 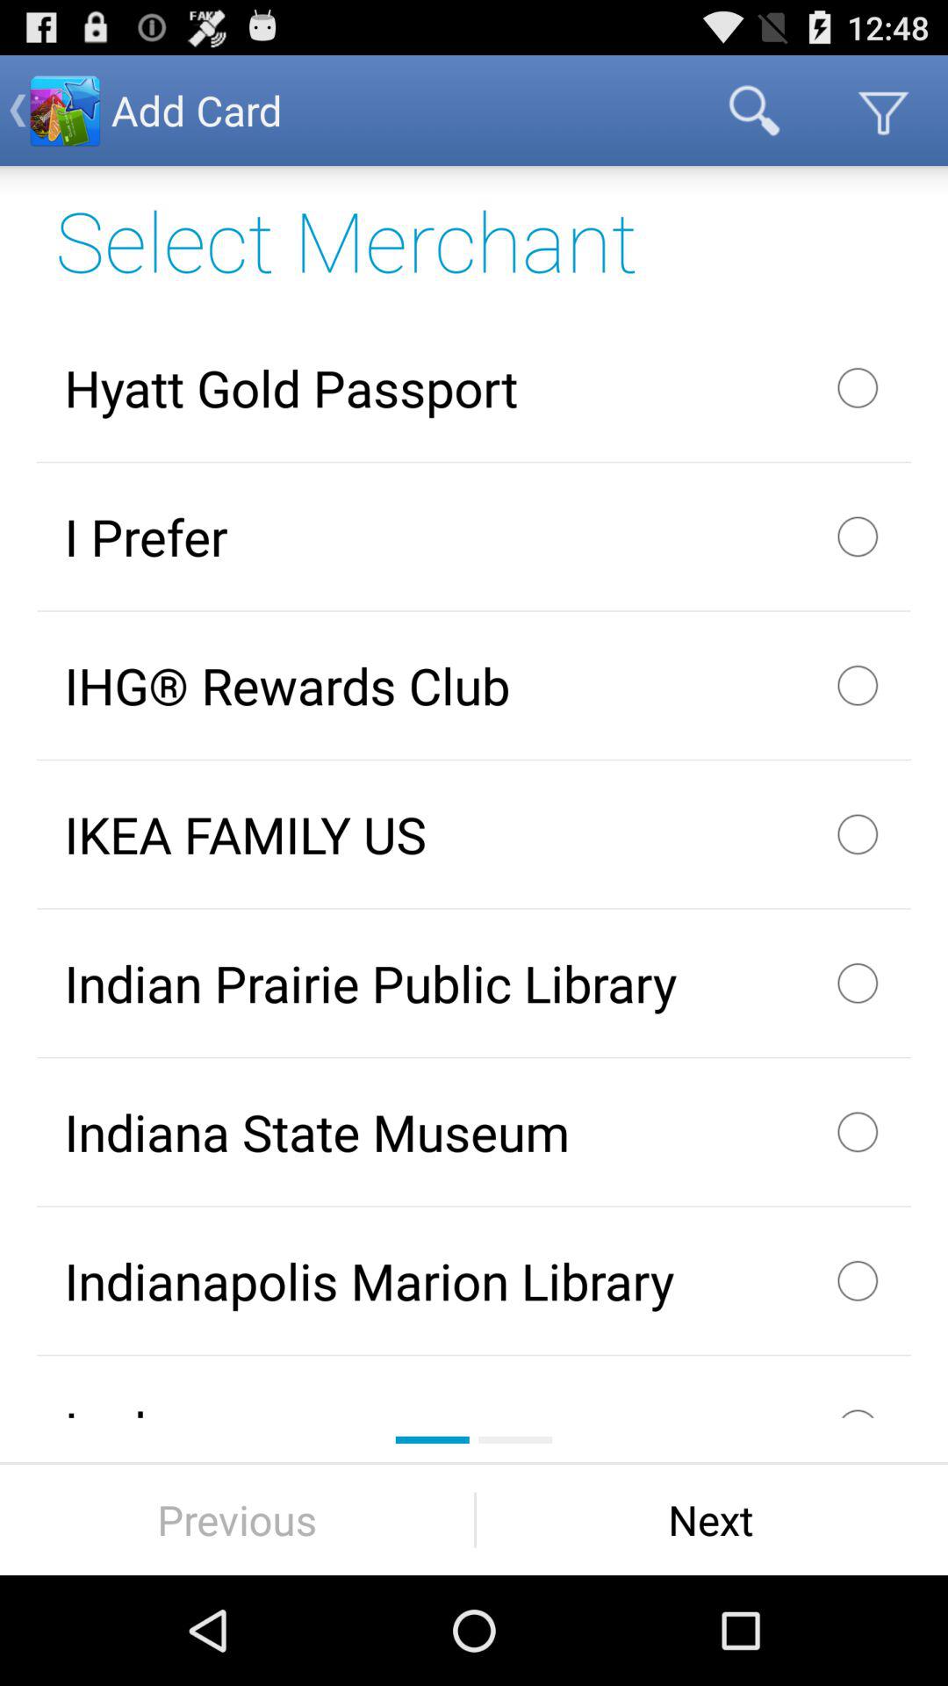 What do you see at coordinates (474, 834) in the screenshot?
I see `launch icon above indian prairie public icon` at bounding box center [474, 834].